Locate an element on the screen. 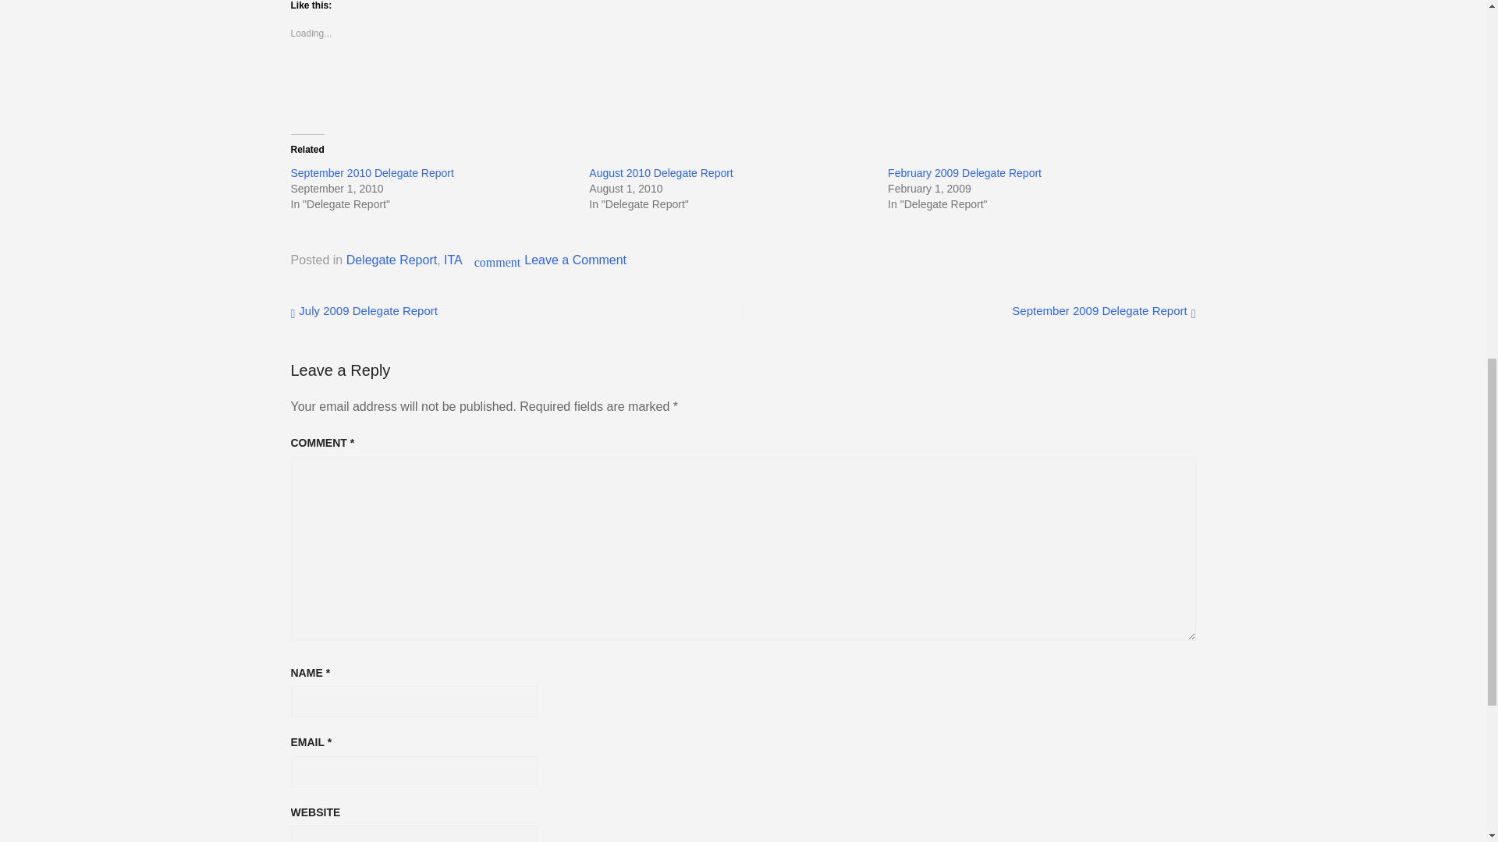  Like or Reblog is located at coordinates (743, 84).